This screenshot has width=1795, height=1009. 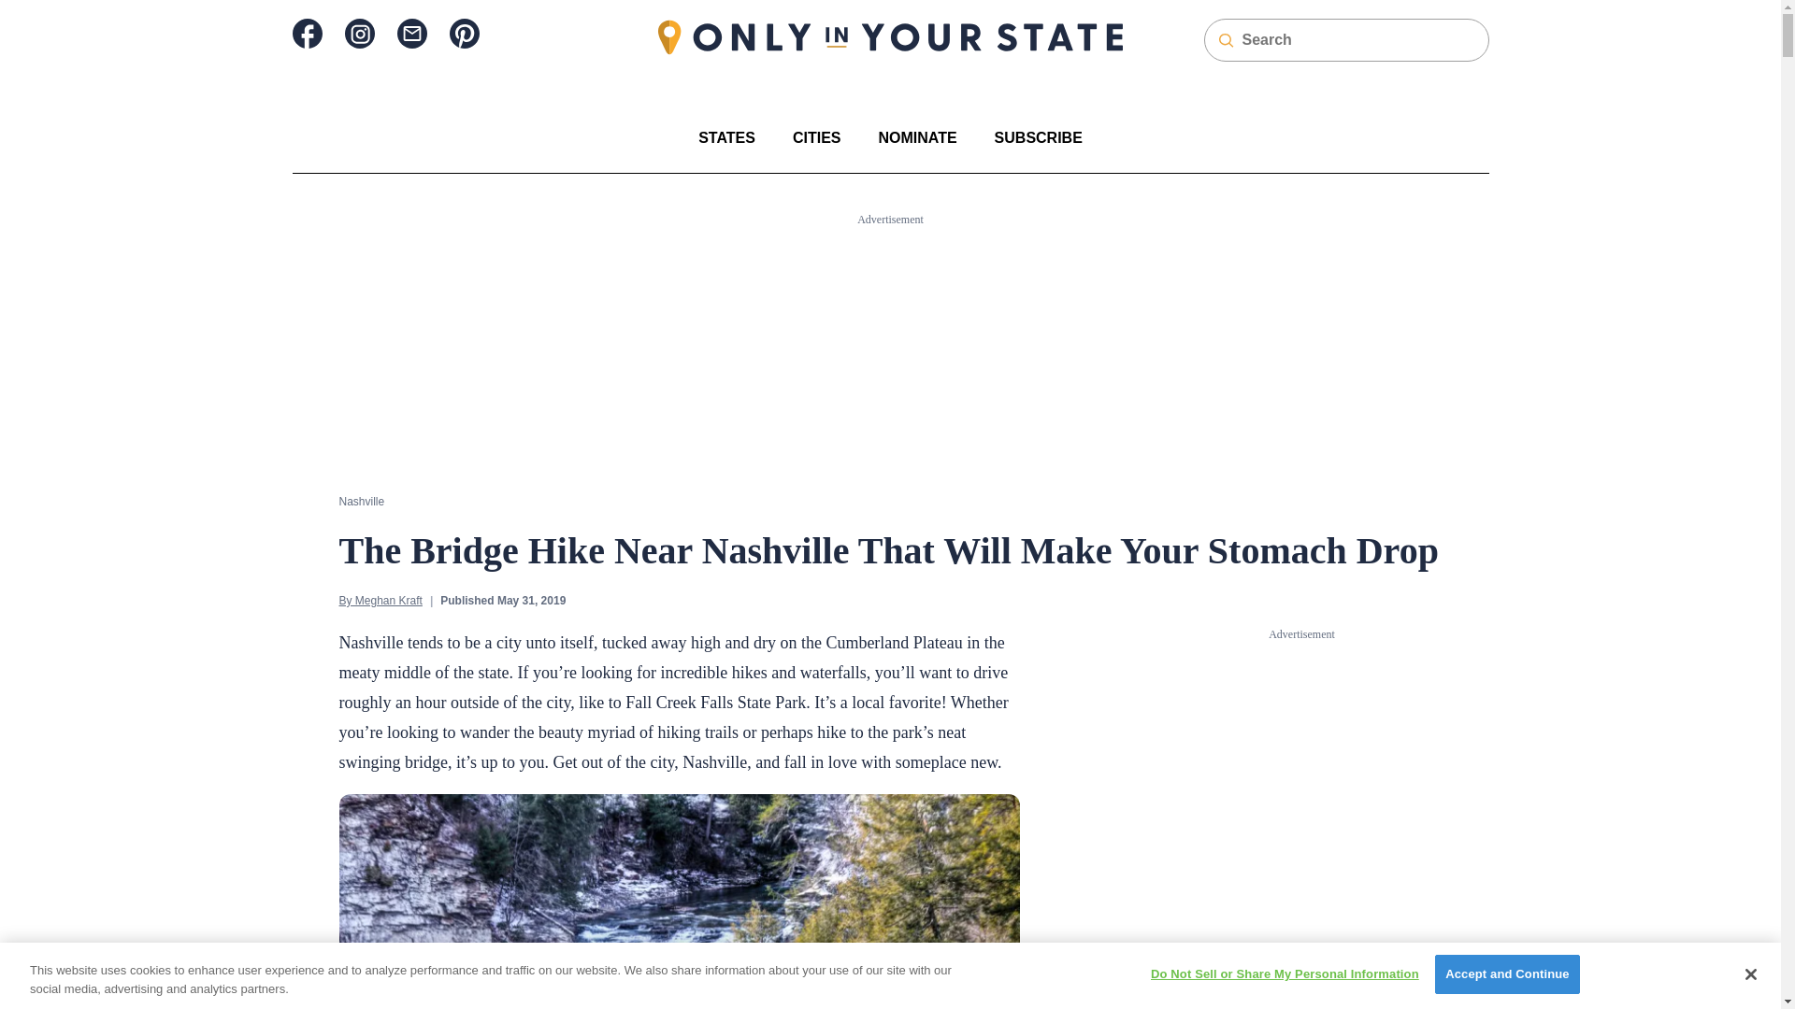 What do you see at coordinates (359, 34) in the screenshot?
I see `instagram` at bounding box center [359, 34].